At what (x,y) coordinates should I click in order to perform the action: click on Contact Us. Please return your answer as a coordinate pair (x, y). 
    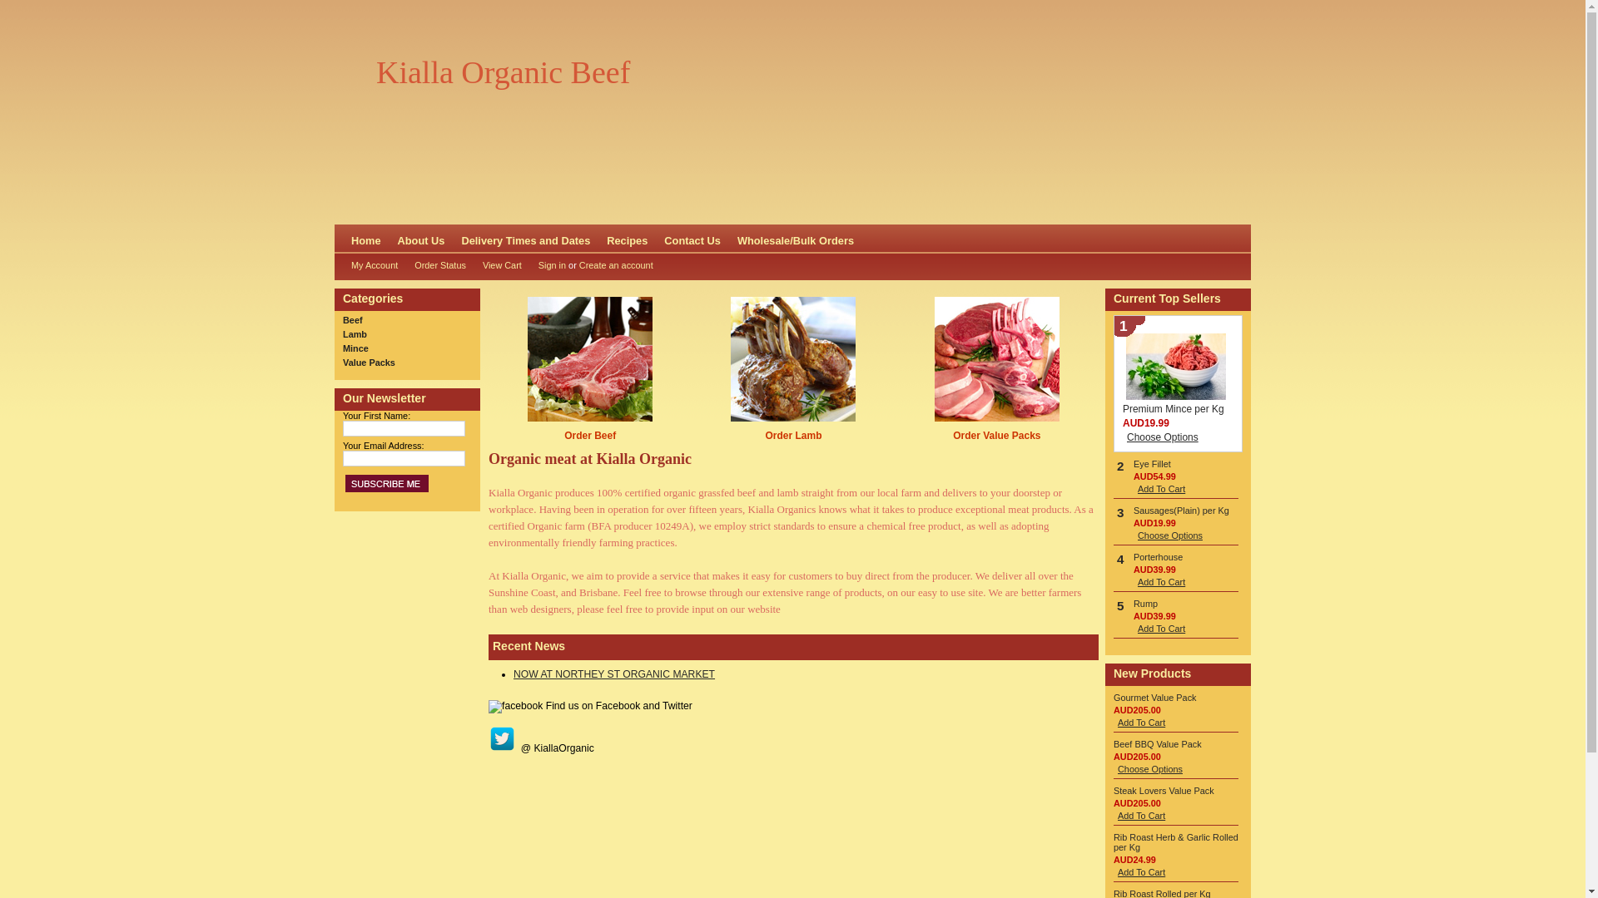
    Looking at the image, I should click on (692, 239).